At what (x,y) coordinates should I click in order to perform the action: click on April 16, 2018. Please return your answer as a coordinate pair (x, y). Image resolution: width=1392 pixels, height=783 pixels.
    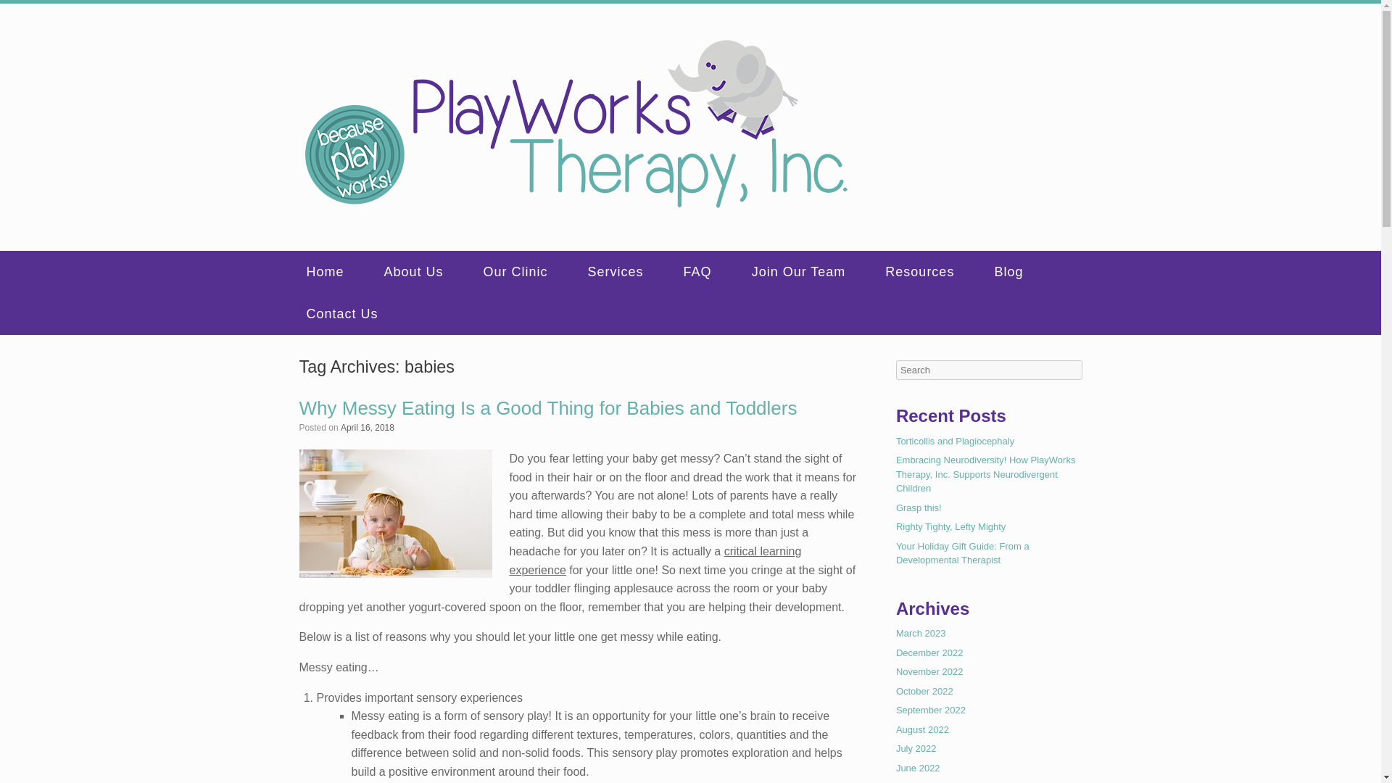
    Looking at the image, I should click on (367, 427).